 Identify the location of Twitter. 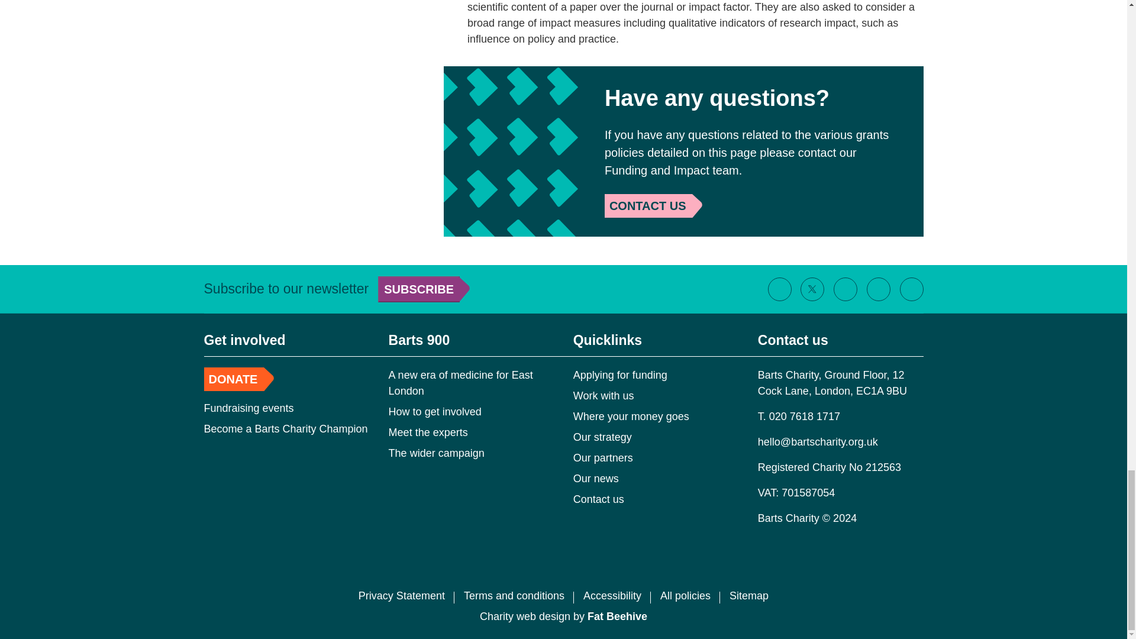
(812, 289).